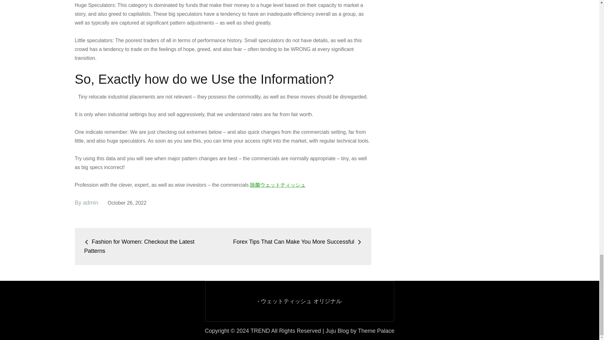 Image resolution: width=604 pixels, height=340 pixels. I want to click on Fashion for Women: Checkout the Latest Patterns, so click(139, 246).